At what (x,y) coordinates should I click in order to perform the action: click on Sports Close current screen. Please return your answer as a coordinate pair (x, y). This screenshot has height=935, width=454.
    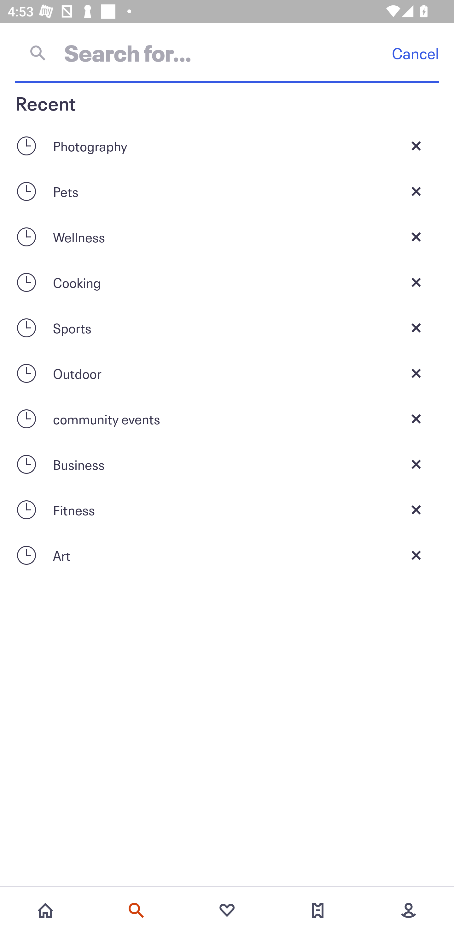
    Looking at the image, I should click on (227, 328).